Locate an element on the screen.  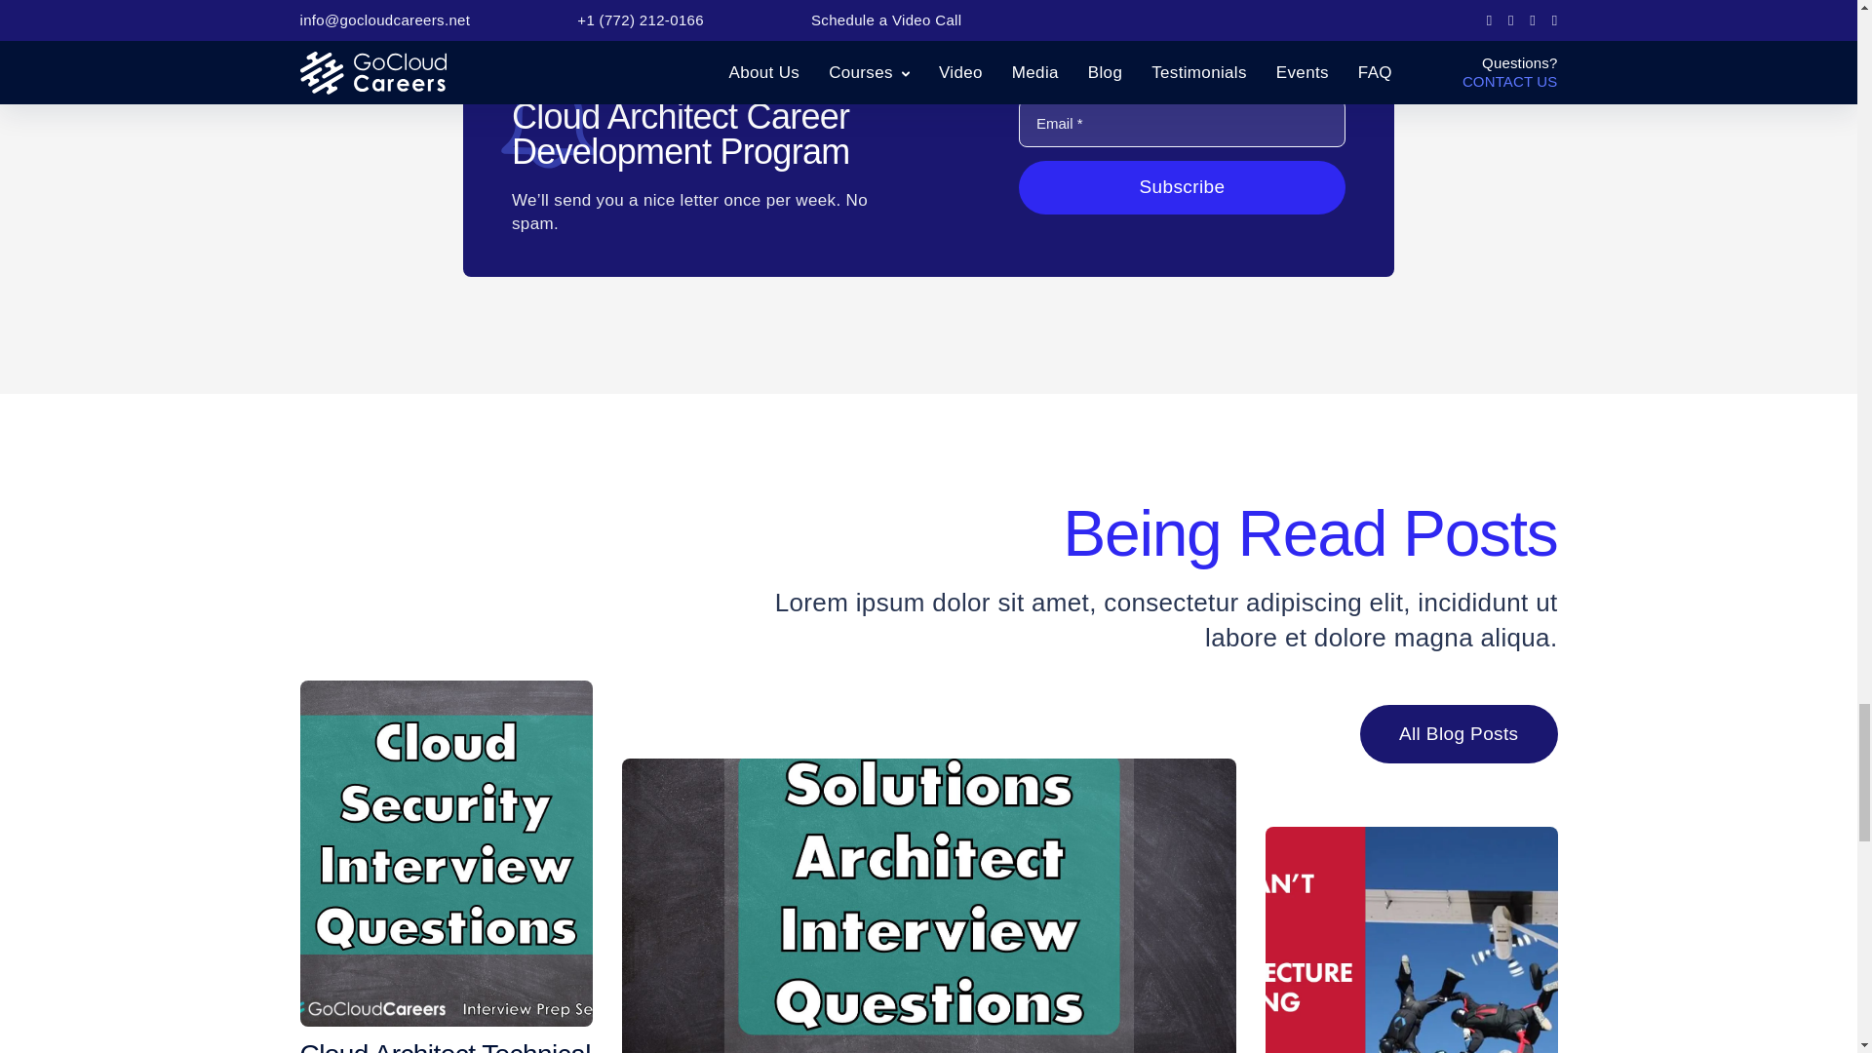
Cloud Architect Technical Interview is located at coordinates (447, 1047).